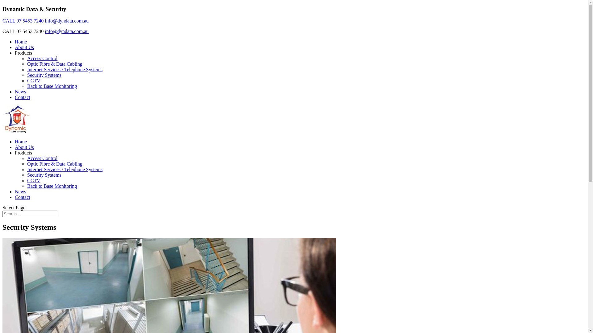 This screenshot has width=593, height=333. I want to click on News, so click(20, 92).